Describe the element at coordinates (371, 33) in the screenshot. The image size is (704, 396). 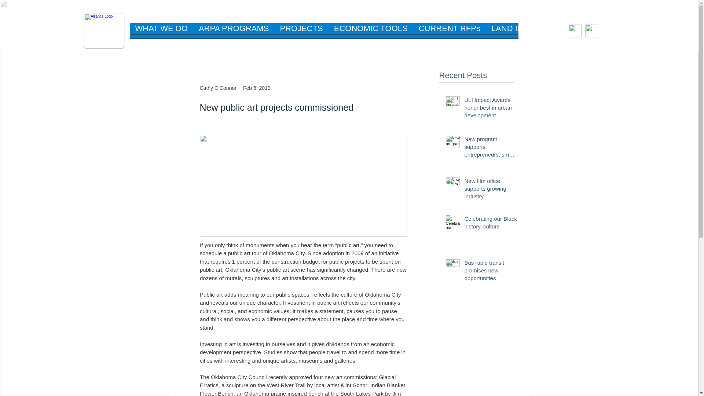
I see `ECONOMIC TOOLS` at that location.